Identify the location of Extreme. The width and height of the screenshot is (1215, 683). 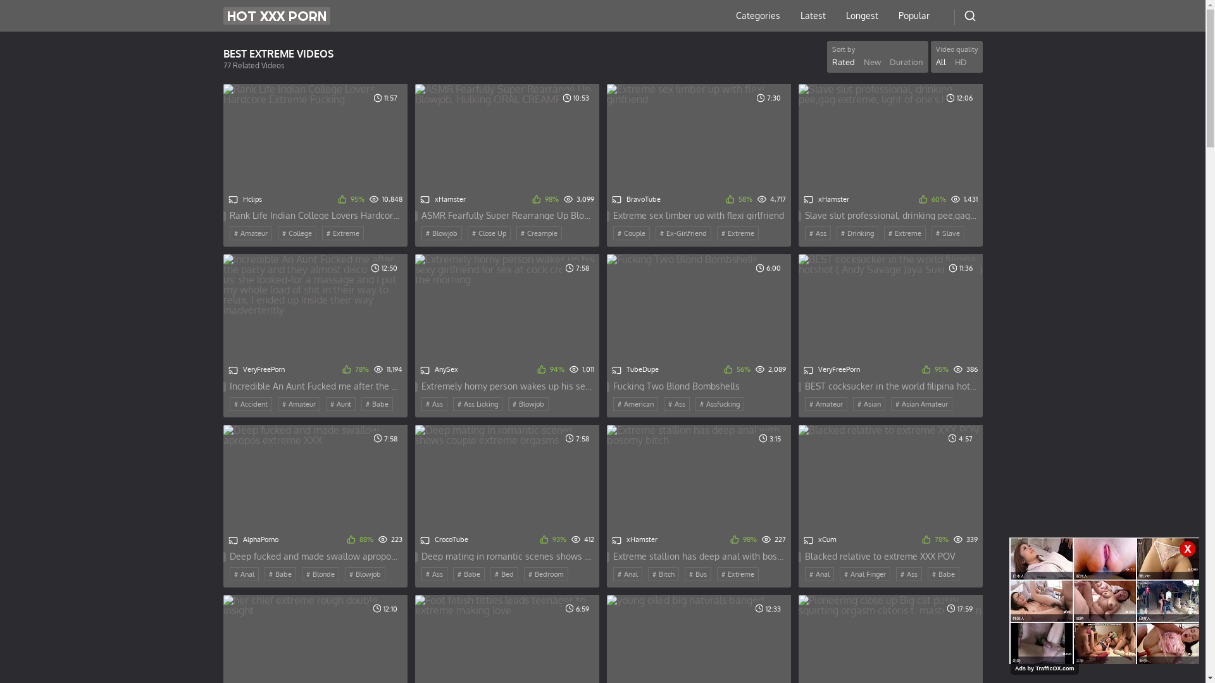
(342, 233).